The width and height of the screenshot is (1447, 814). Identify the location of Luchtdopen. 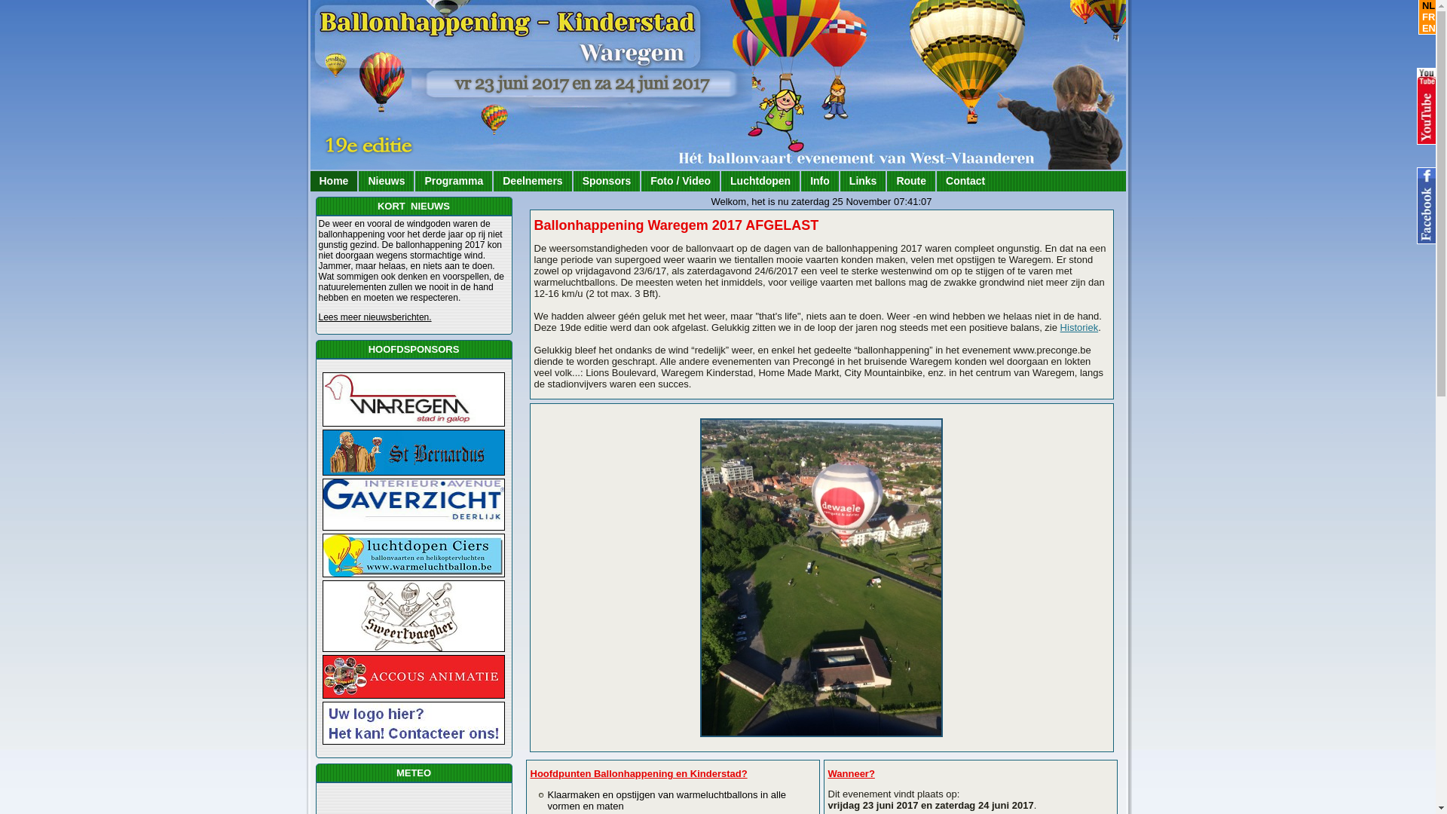
(760, 181).